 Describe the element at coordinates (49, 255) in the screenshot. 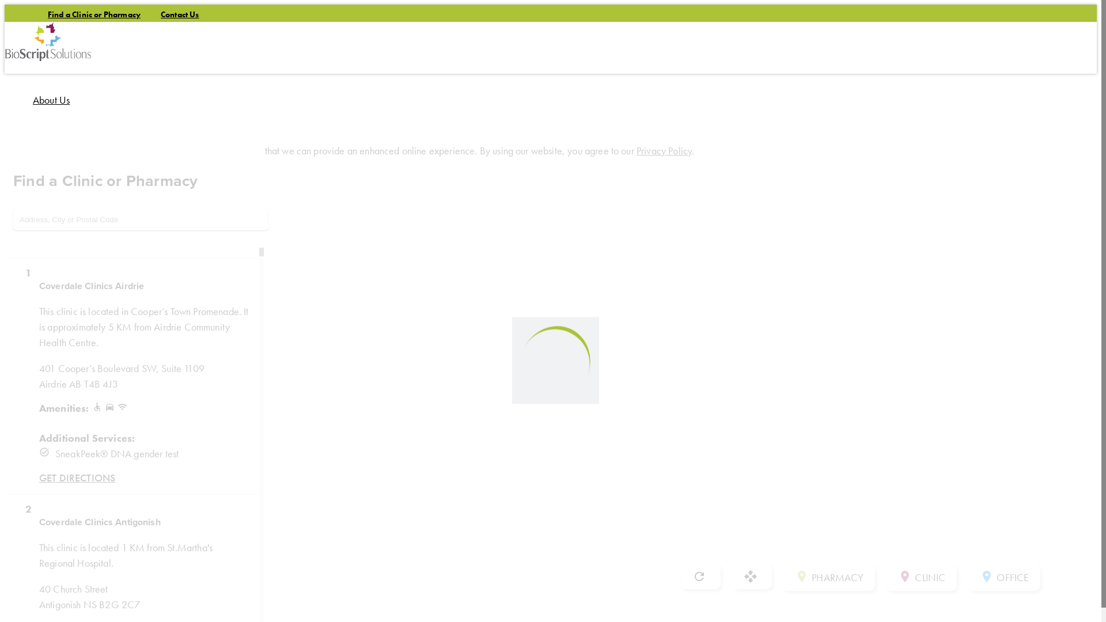

I see `Careers` at that location.